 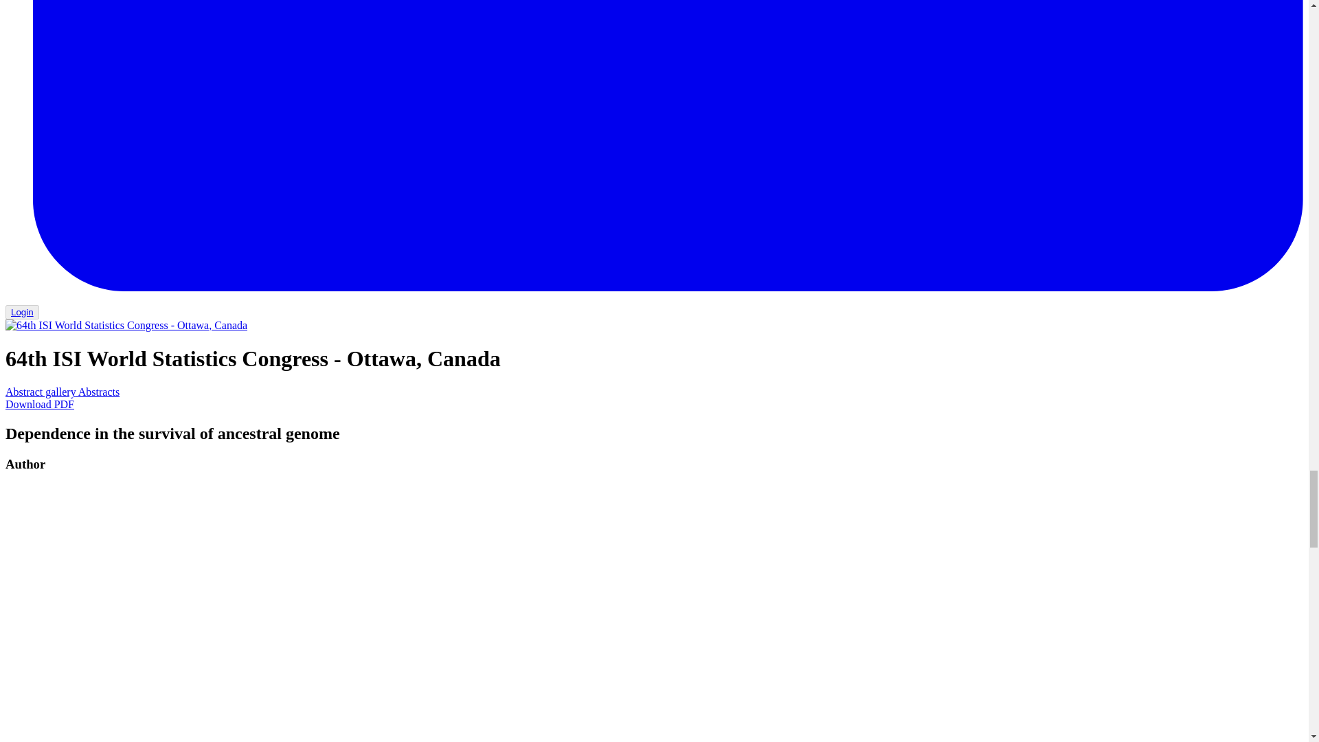 What do you see at coordinates (39, 404) in the screenshot?
I see `Download PDF` at bounding box center [39, 404].